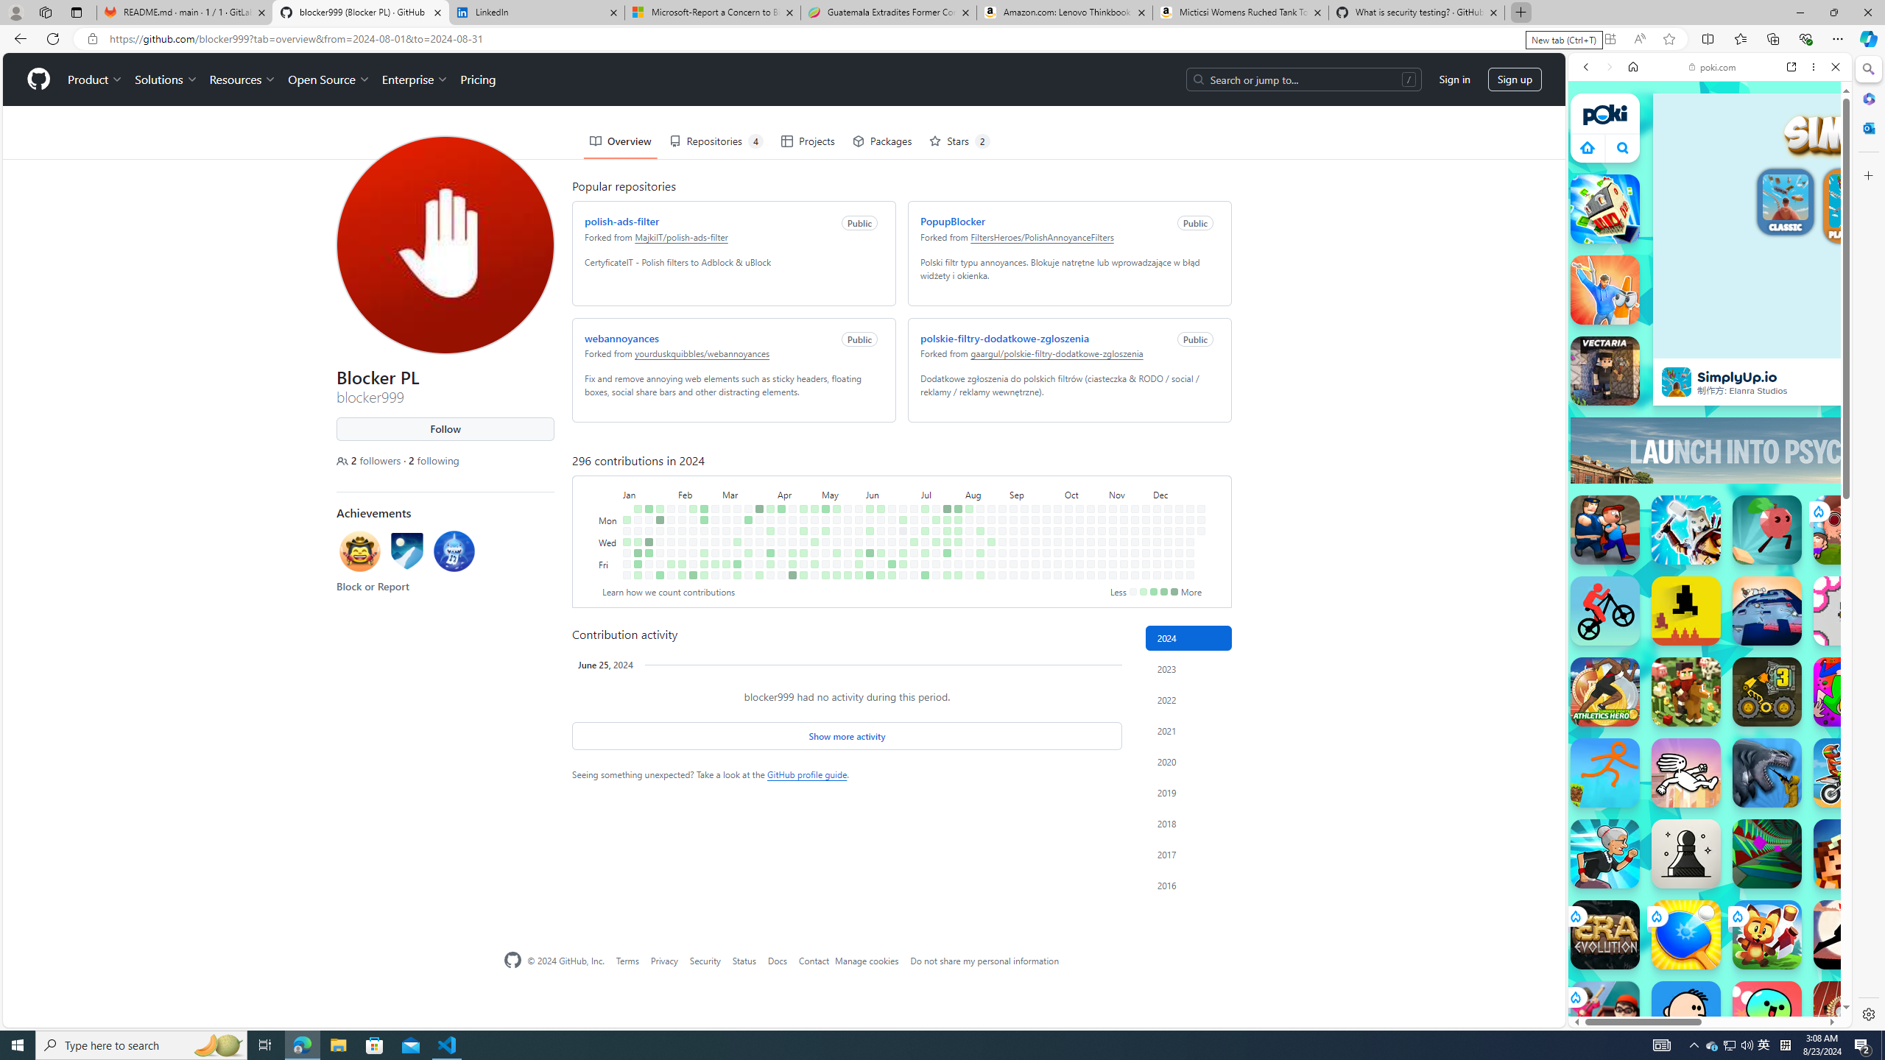 Image resolution: width=1885 pixels, height=1060 pixels. Describe the element at coordinates (626, 576) in the screenshot. I see `No contributions on January 6th.` at that location.